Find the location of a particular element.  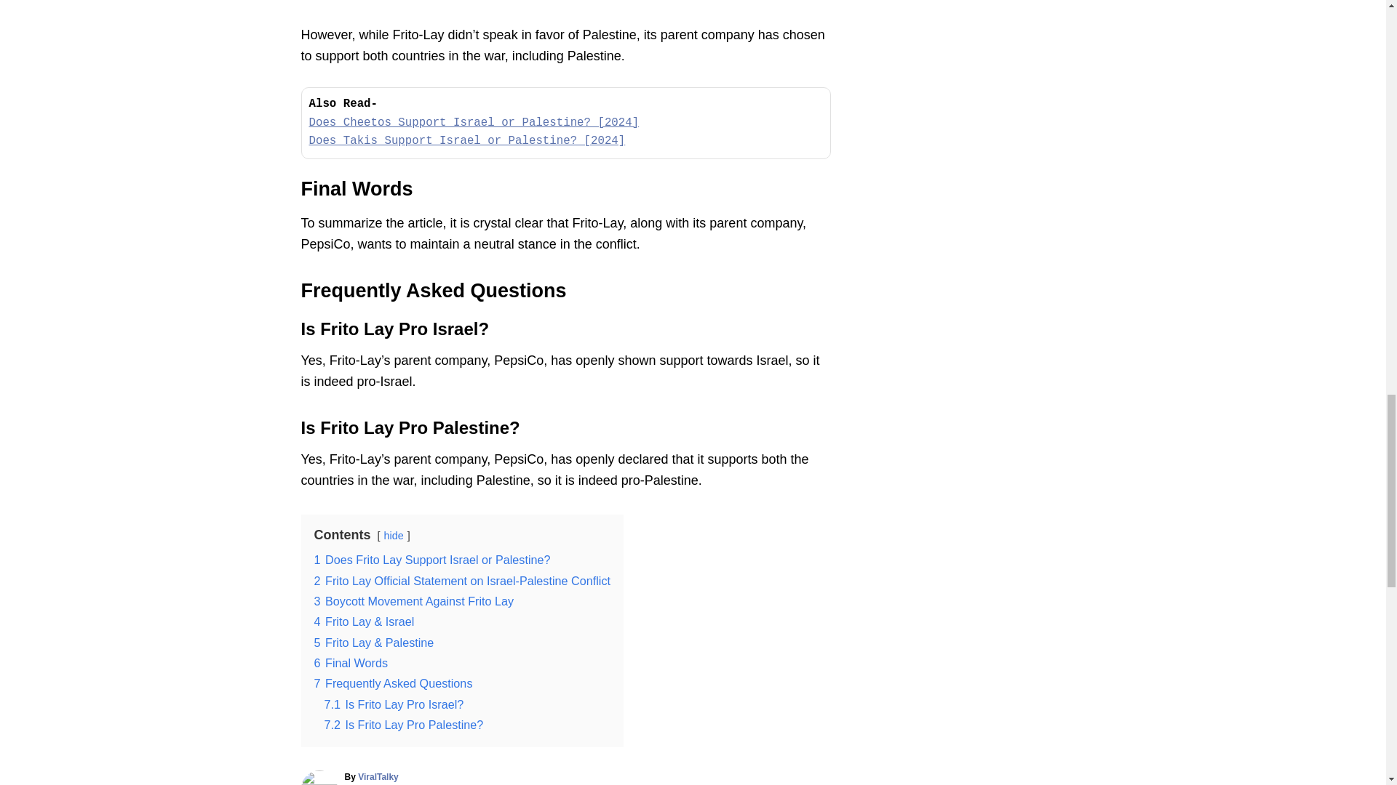

2 Frito Lay Official Statement on Israel-Palestine Conflict is located at coordinates (463, 580).